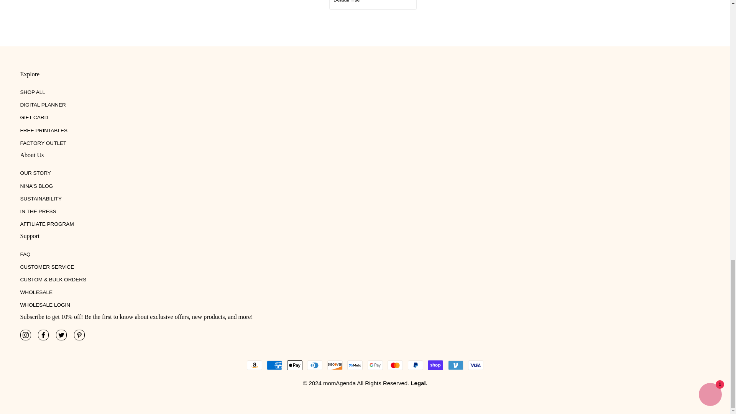 This screenshot has height=414, width=736. What do you see at coordinates (79, 335) in the screenshot?
I see `momAgenda on Pinterest` at bounding box center [79, 335].